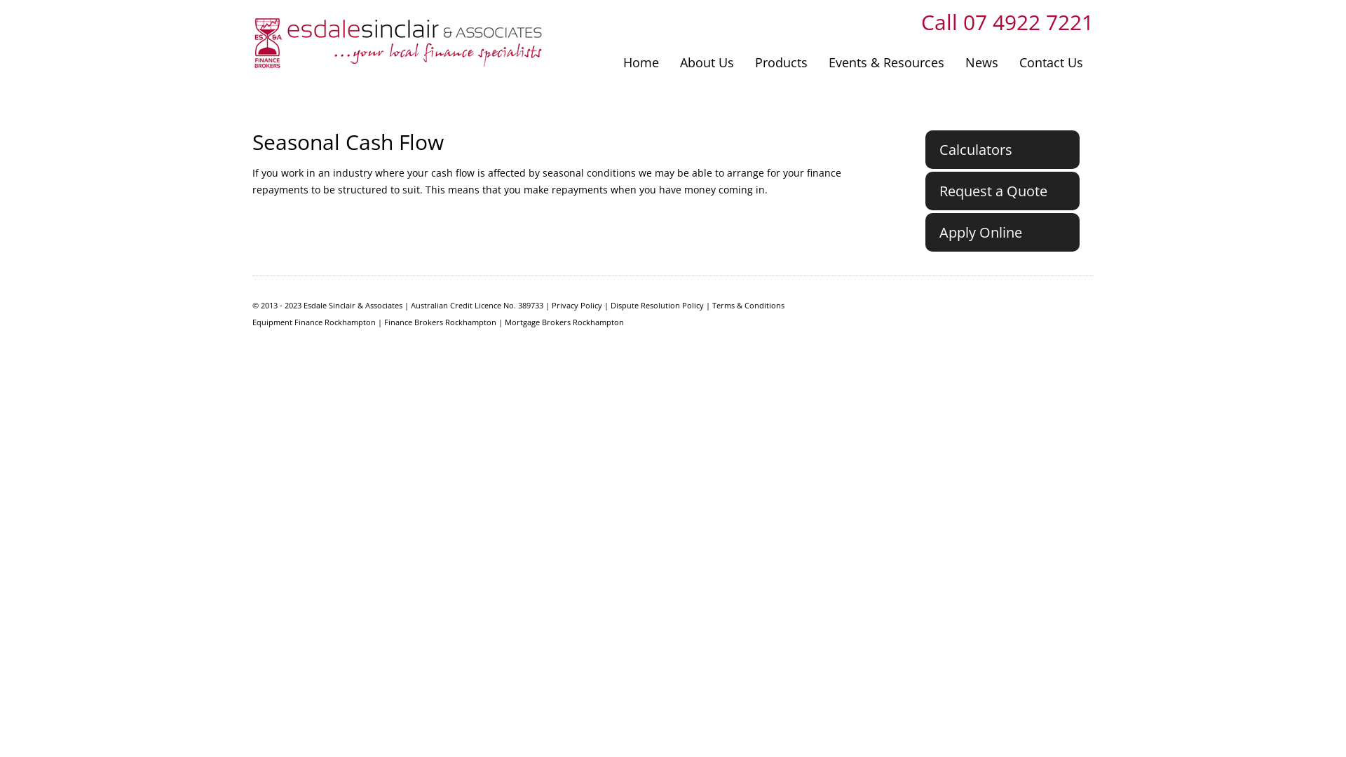  What do you see at coordinates (886, 62) in the screenshot?
I see `Events & Resources` at bounding box center [886, 62].